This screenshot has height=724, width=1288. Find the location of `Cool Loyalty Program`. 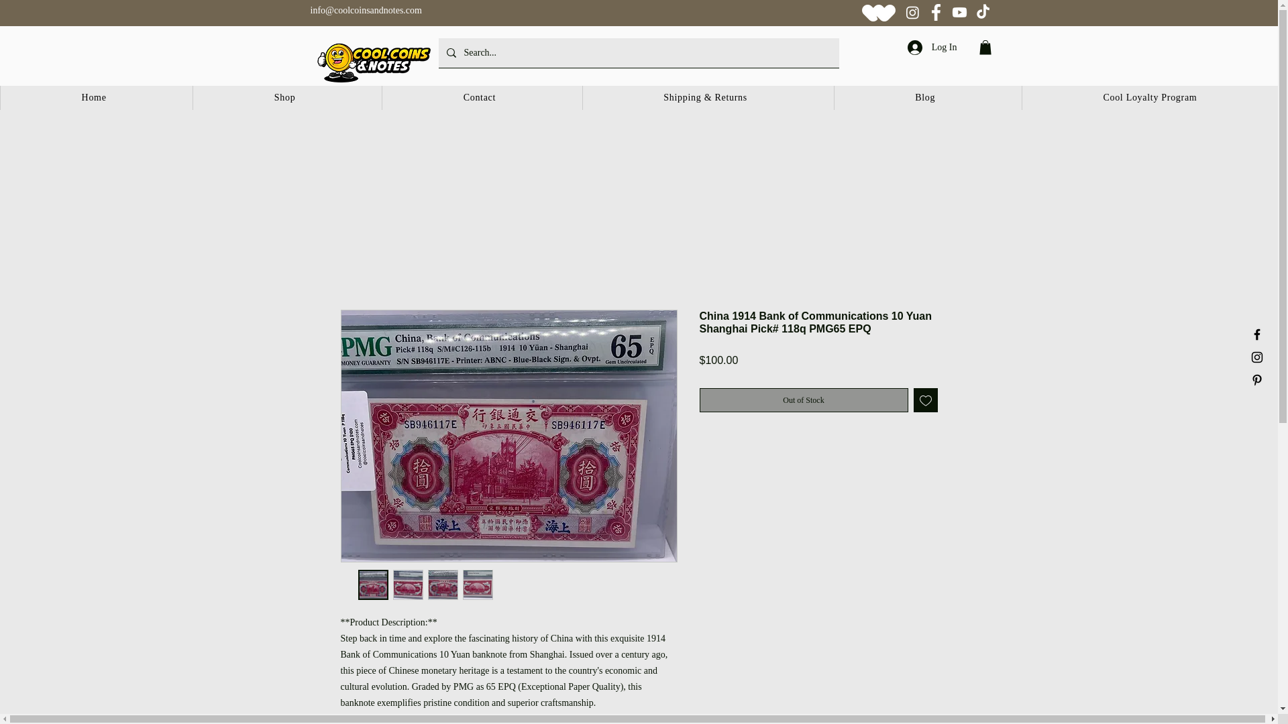

Cool Loyalty Program is located at coordinates (1149, 98).